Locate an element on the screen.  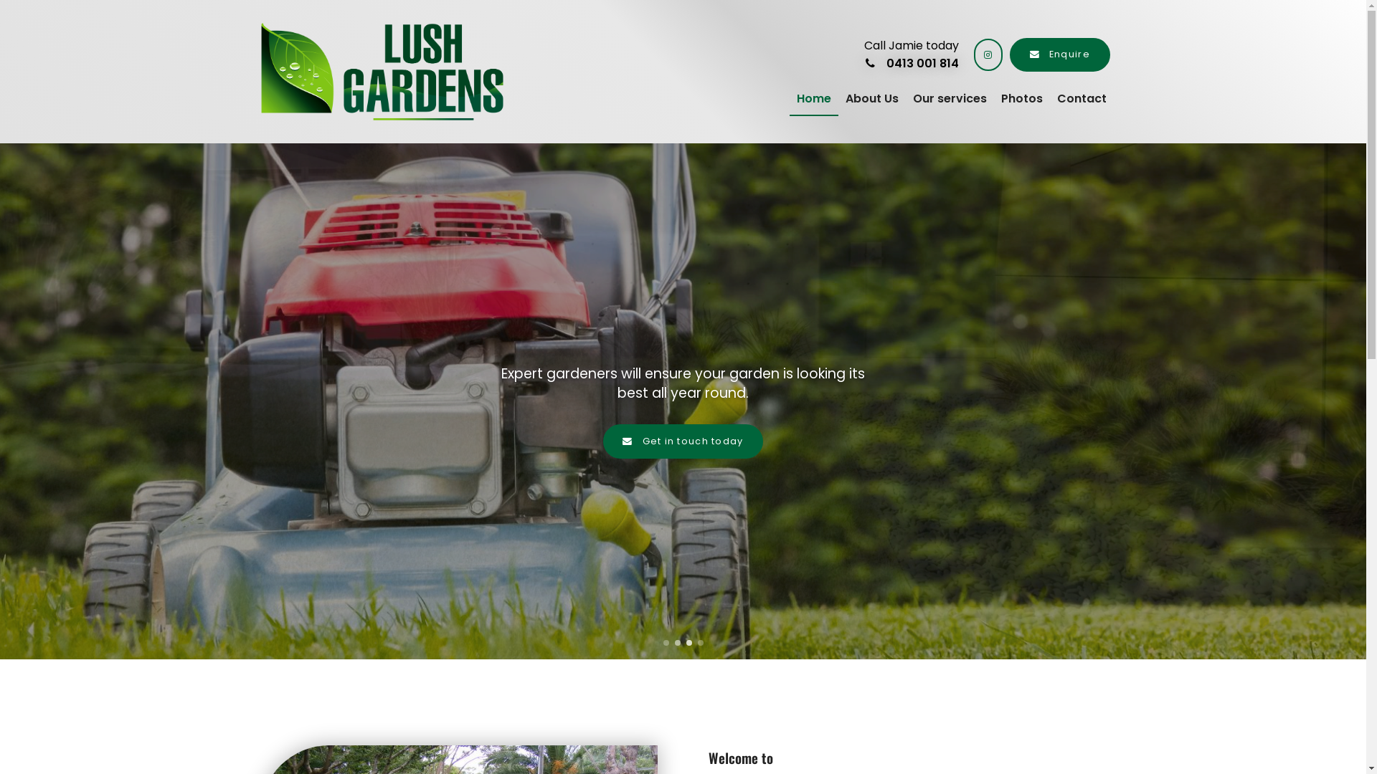
Get in touch today is located at coordinates (683, 441).